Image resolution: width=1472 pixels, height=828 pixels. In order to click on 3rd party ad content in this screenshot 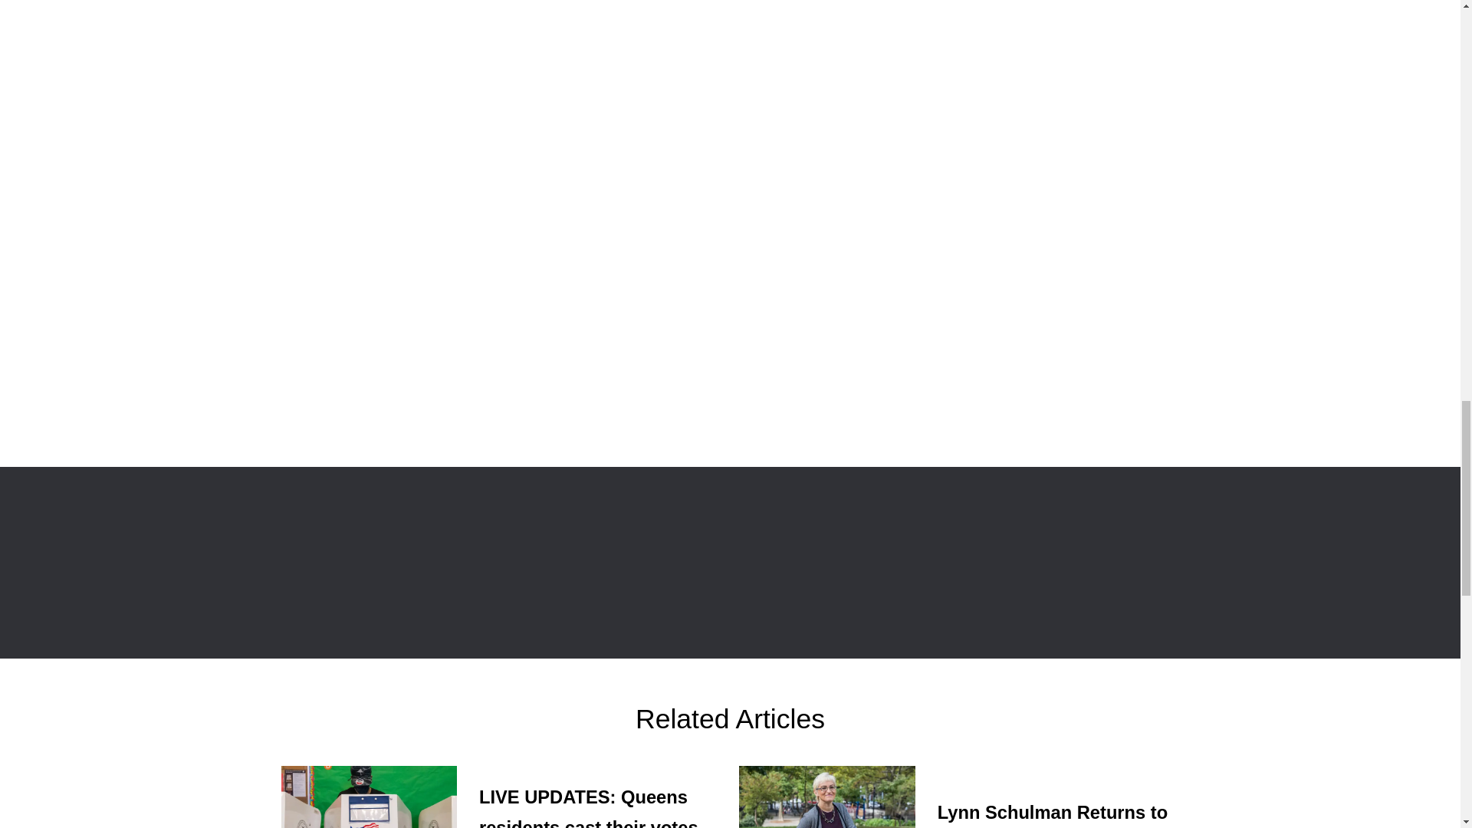, I will do `click(1064, 95)`.